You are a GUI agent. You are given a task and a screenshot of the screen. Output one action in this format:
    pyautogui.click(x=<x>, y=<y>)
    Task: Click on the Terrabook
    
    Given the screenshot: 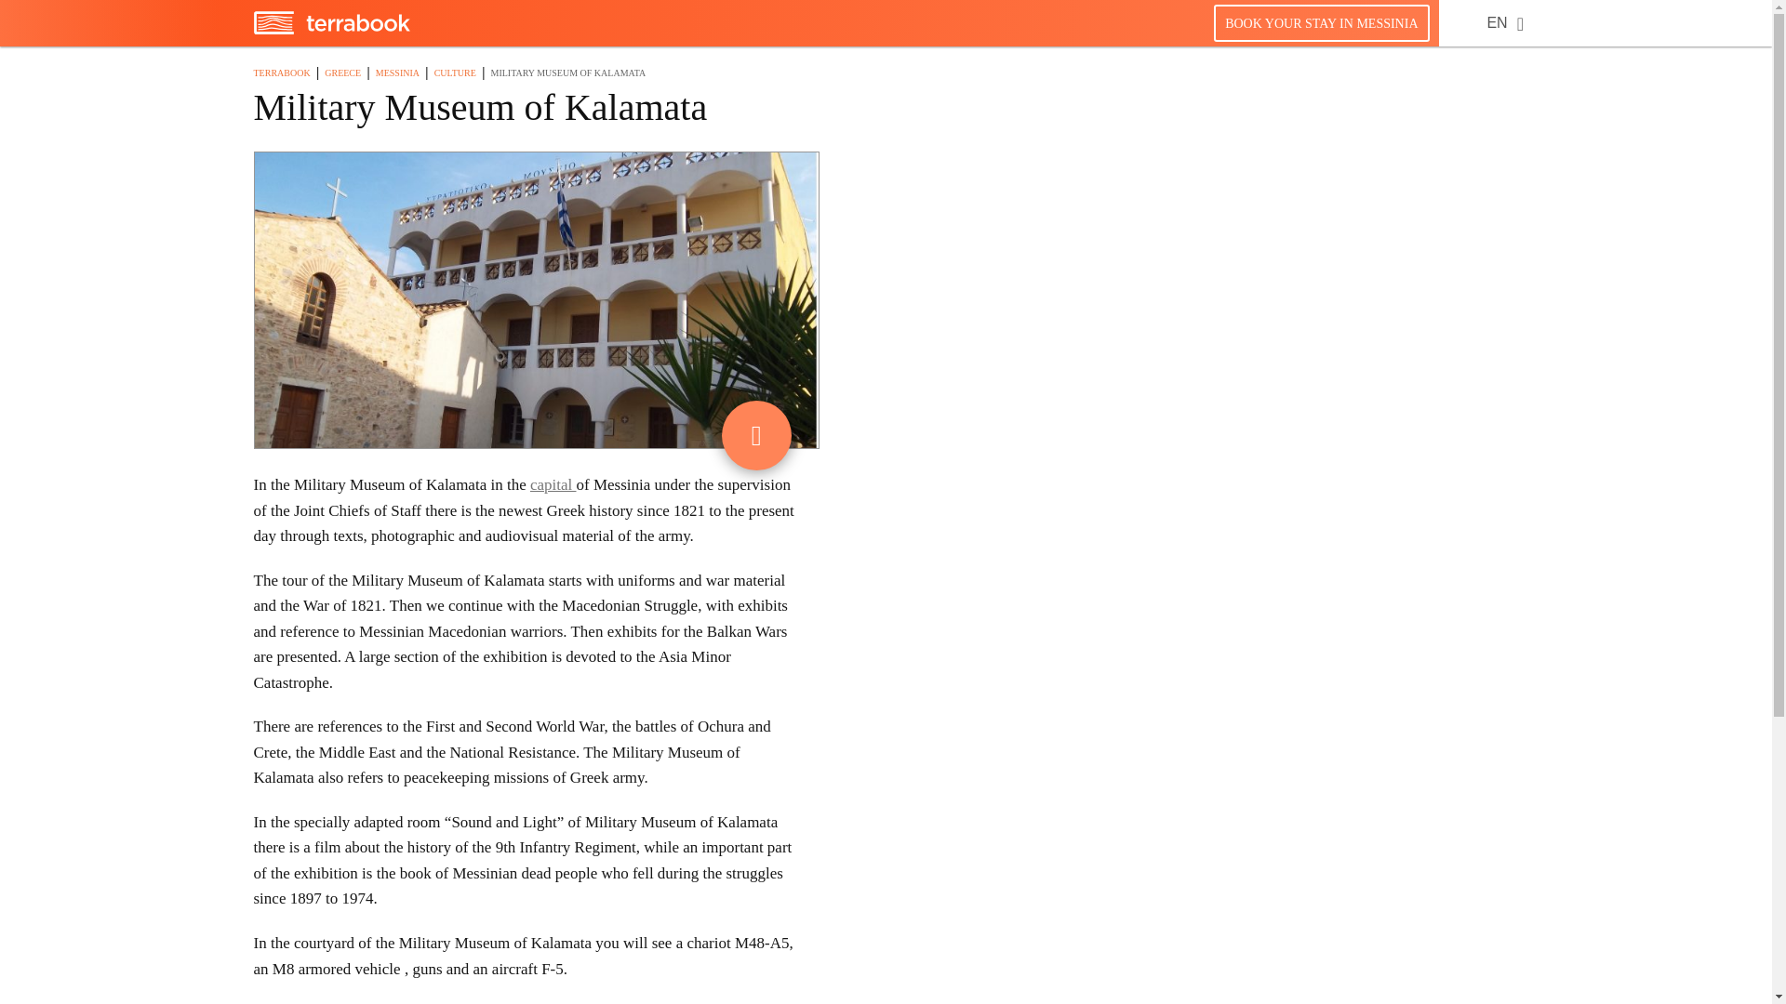 What is the action you would take?
    pyautogui.click(x=331, y=29)
    